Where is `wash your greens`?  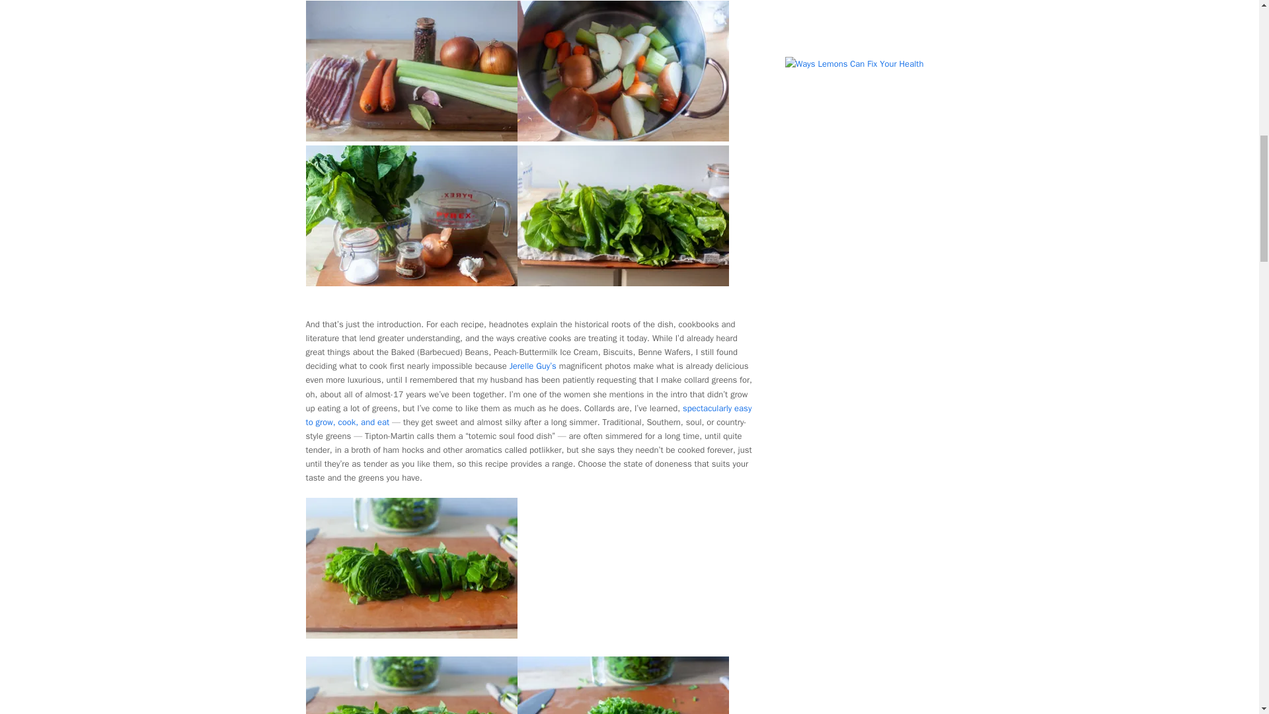 wash your greens is located at coordinates (623, 283).